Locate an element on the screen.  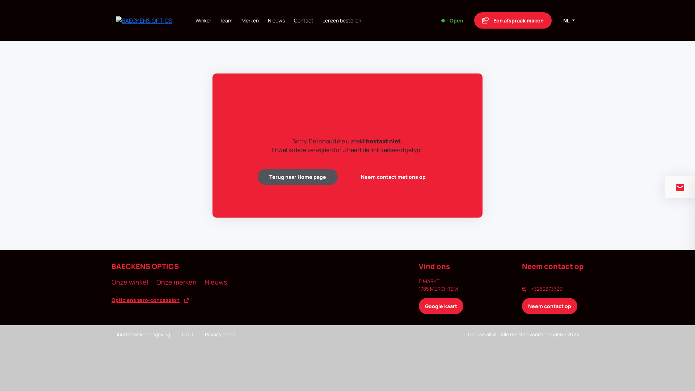
BAECKENS OPTICS is located at coordinates (144, 20).